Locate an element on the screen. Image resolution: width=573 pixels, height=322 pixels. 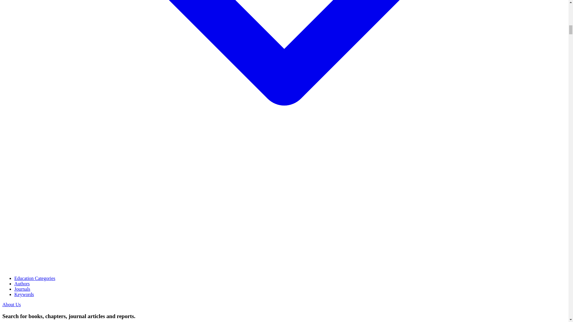
About Us is located at coordinates (11, 305).